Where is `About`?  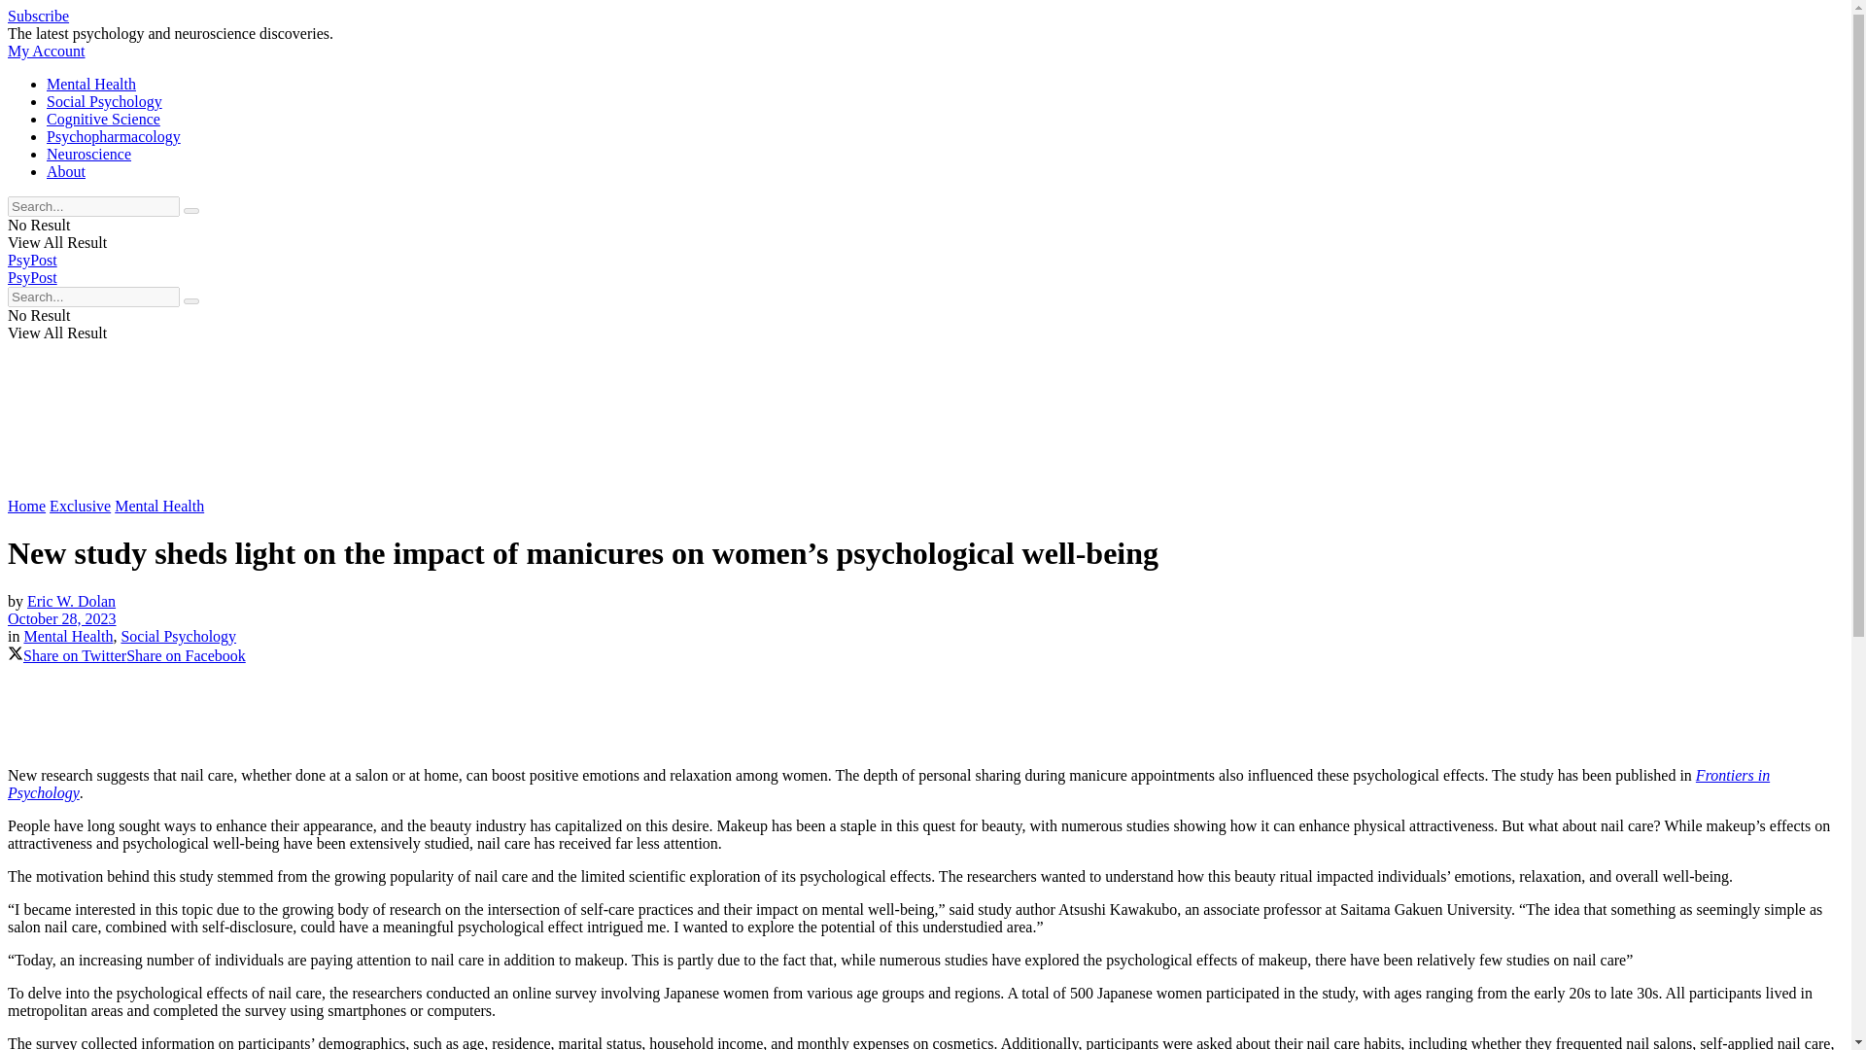 About is located at coordinates (66, 171).